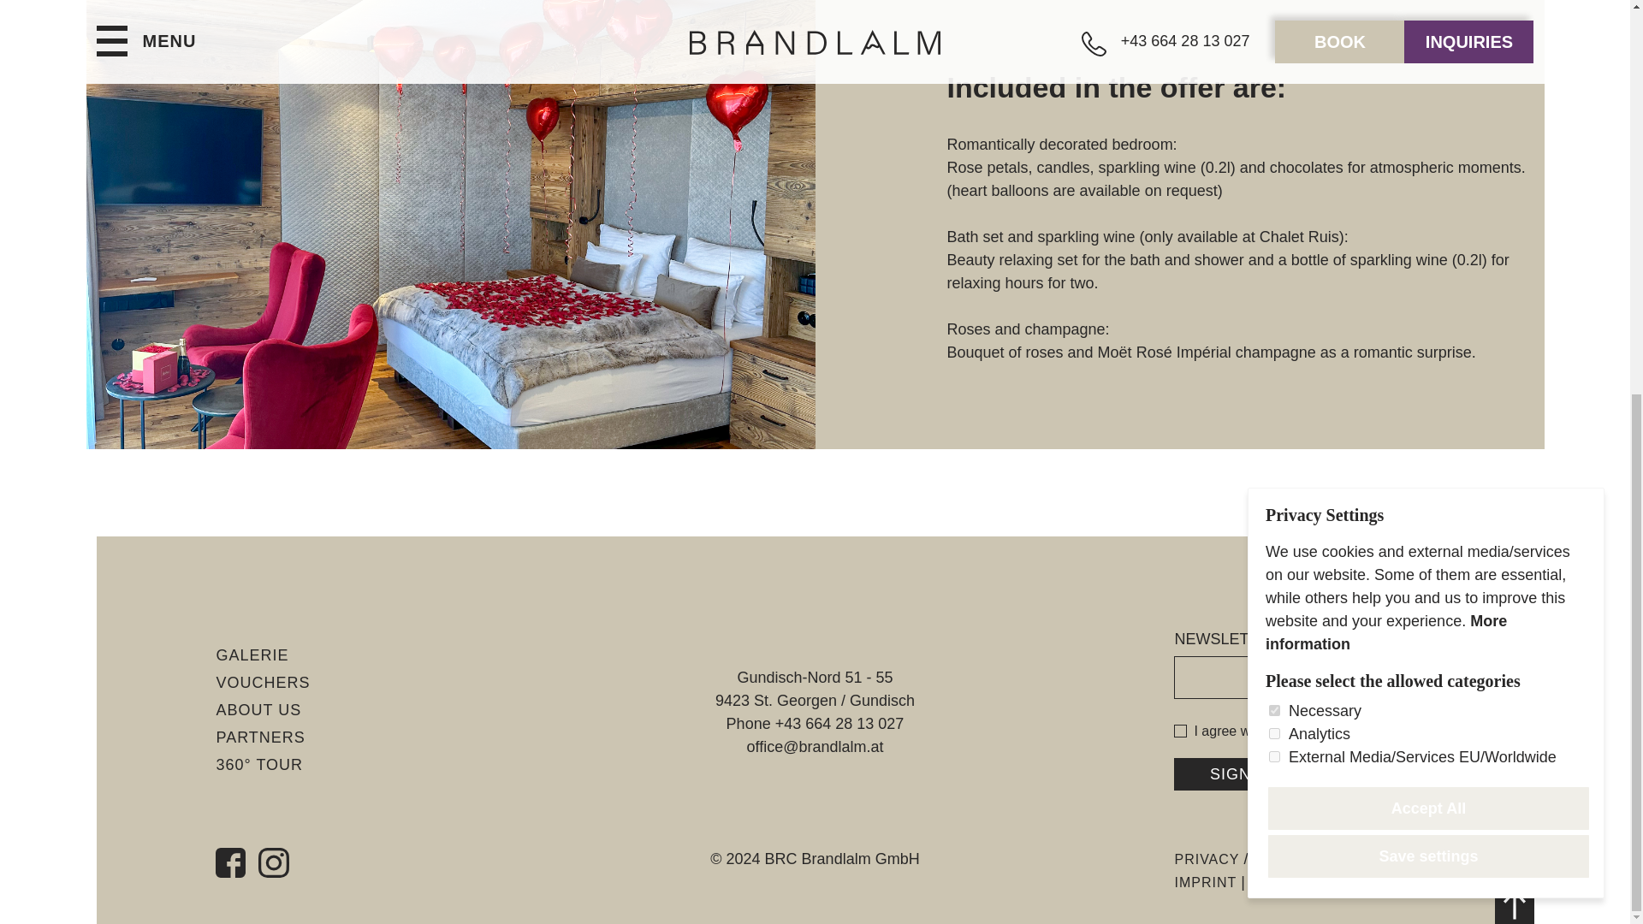 Image resolution: width=1643 pixels, height=924 pixels. Describe the element at coordinates (1244, 773) in the screenshot. I see `Sign up` at that location.